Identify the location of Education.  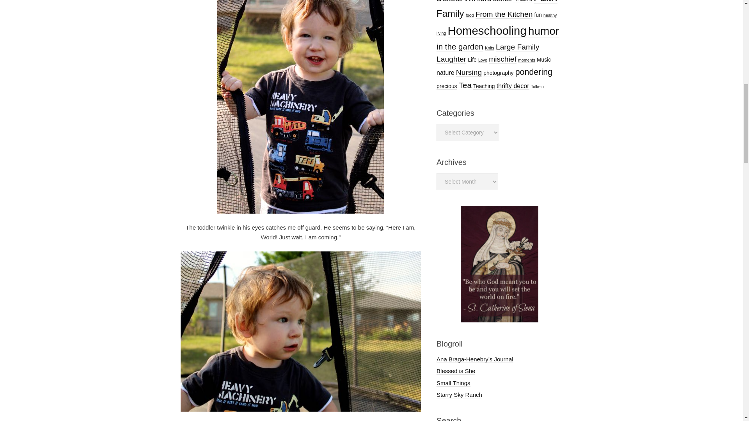
(522, 1).